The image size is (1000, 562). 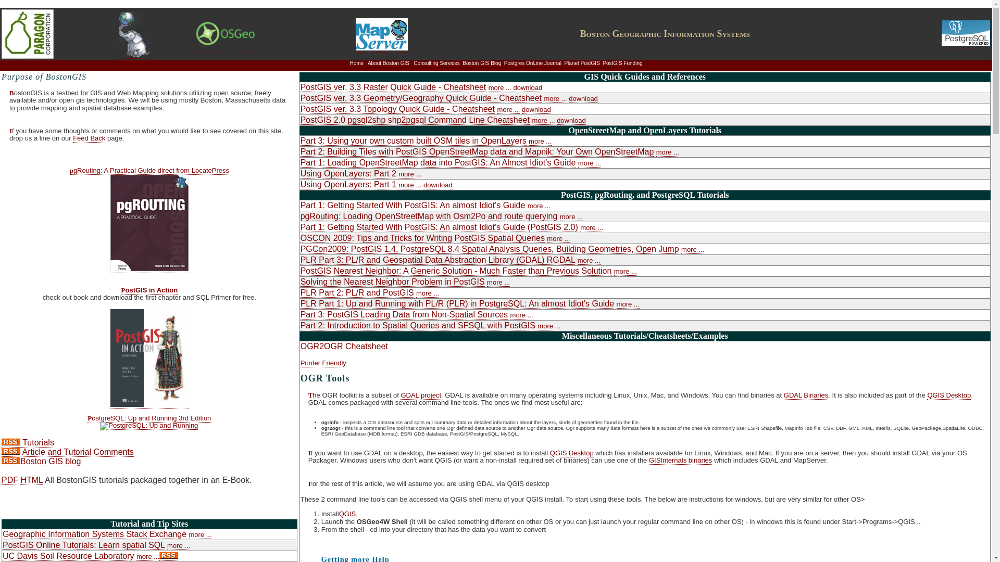 What do you see at coordinates (149, 290) in the screenshot?
I see `PostGIS in Action` at bounding box center [149, 290].